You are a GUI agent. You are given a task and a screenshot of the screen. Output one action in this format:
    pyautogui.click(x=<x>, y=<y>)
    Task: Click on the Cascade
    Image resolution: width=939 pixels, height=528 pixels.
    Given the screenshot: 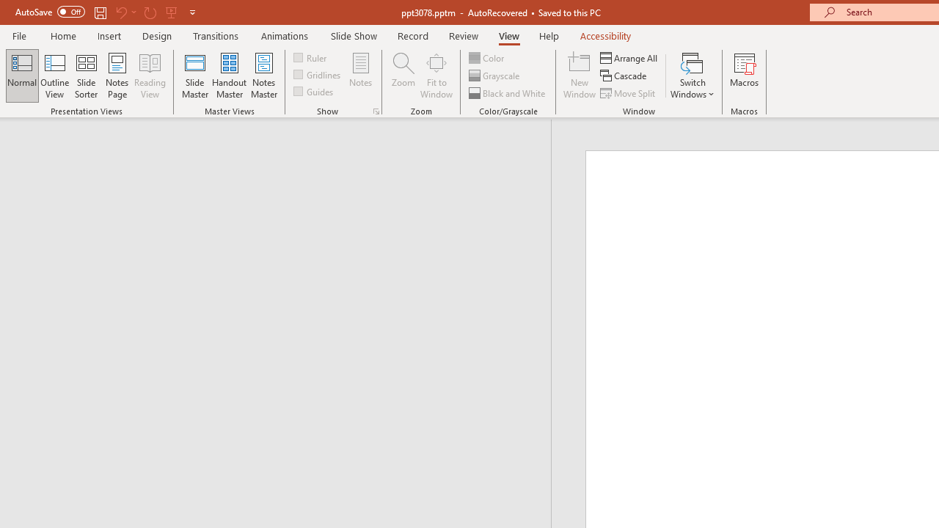 What is the action you would take?
    pyautogui.click(x=625, y=76)
    